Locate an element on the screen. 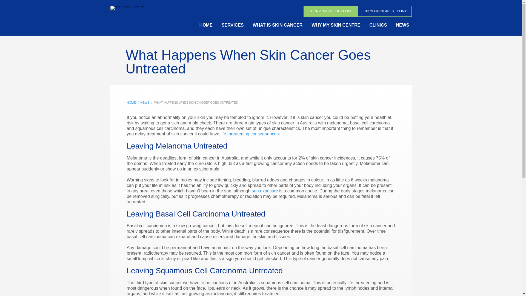  FIND YOUR NEAREST CLINIC is located at coordinates (385, 11).